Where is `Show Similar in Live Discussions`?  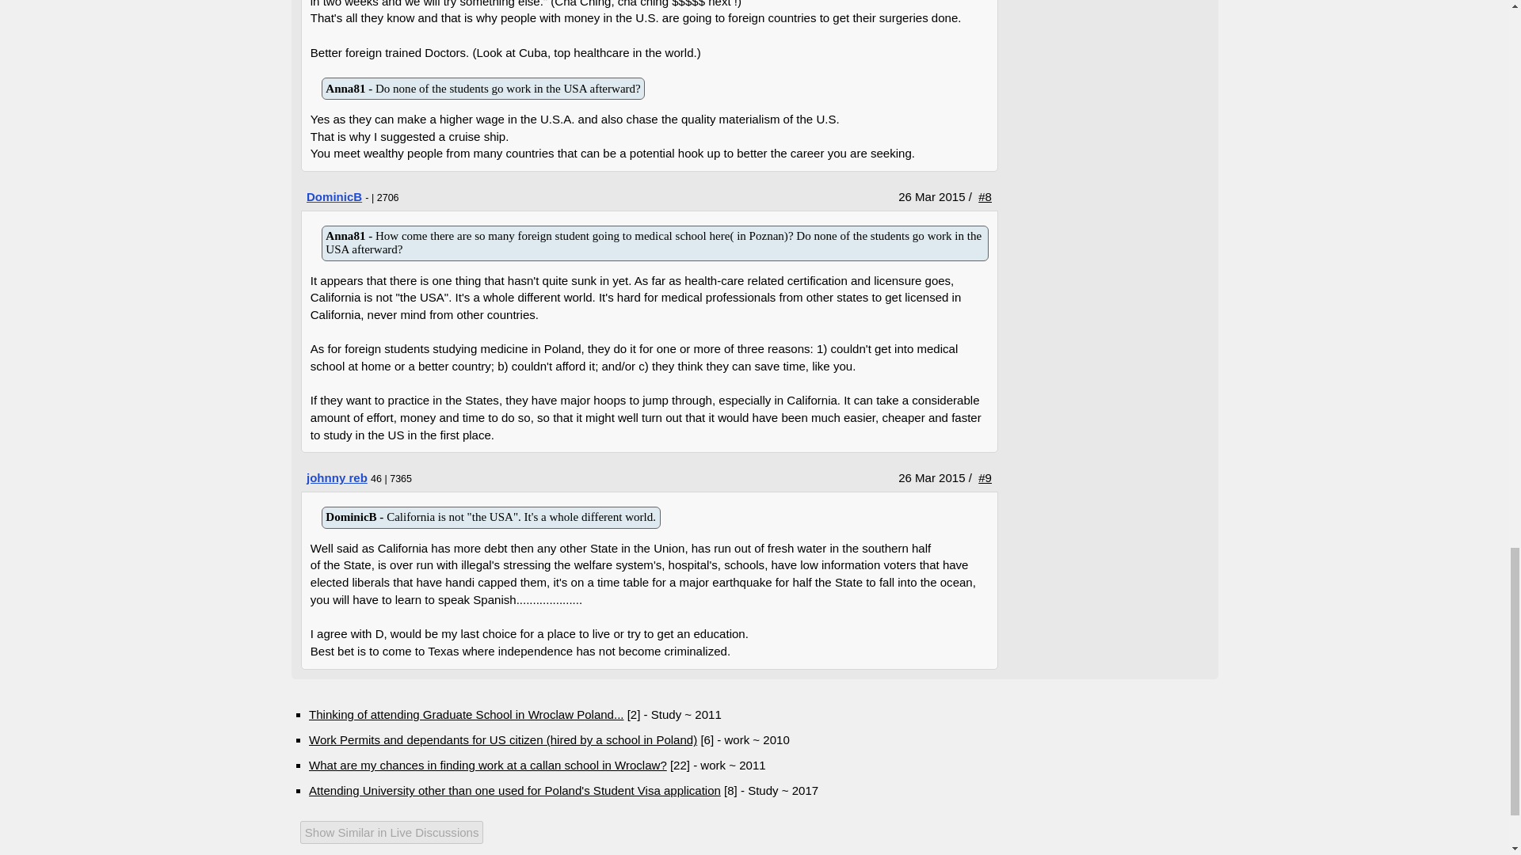 Show Similar in Live Discussions is located at coordinates (304, 834).